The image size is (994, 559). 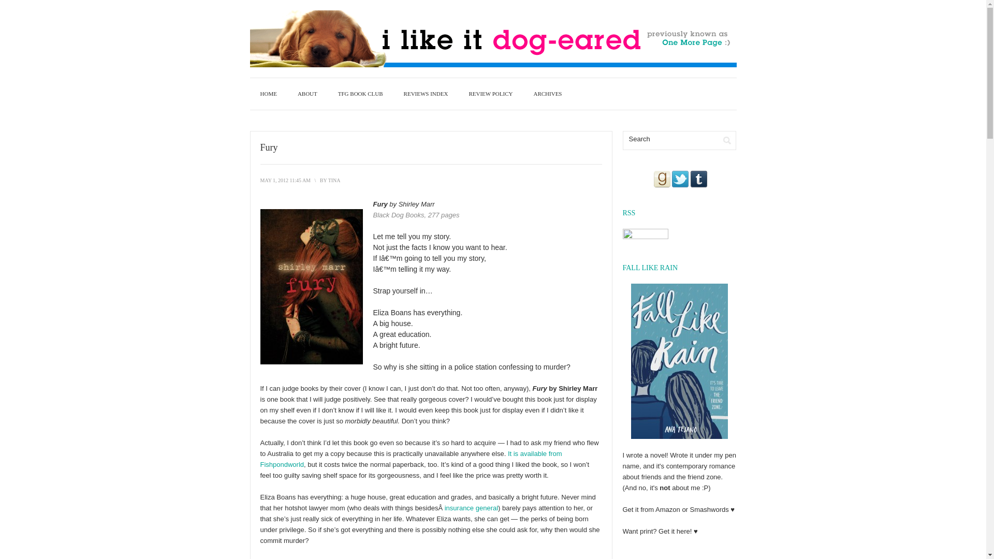 I want to click on HOME, so click(x=268, y=94).